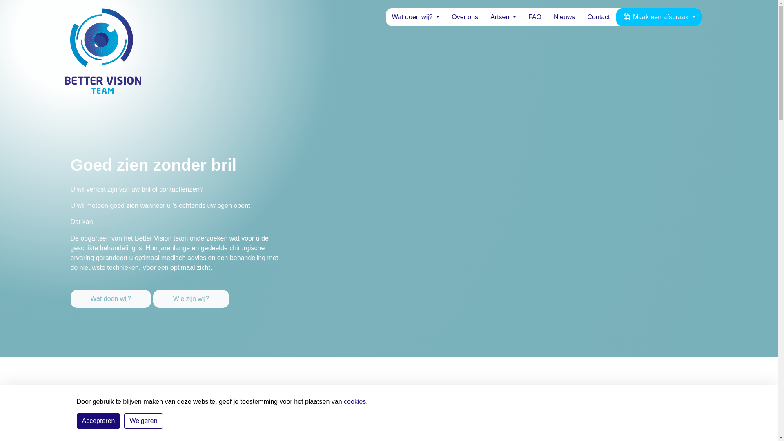 The width and height of the screenshot is (784, 441). I want to click on Wat doen wij?, so click(111, 293).